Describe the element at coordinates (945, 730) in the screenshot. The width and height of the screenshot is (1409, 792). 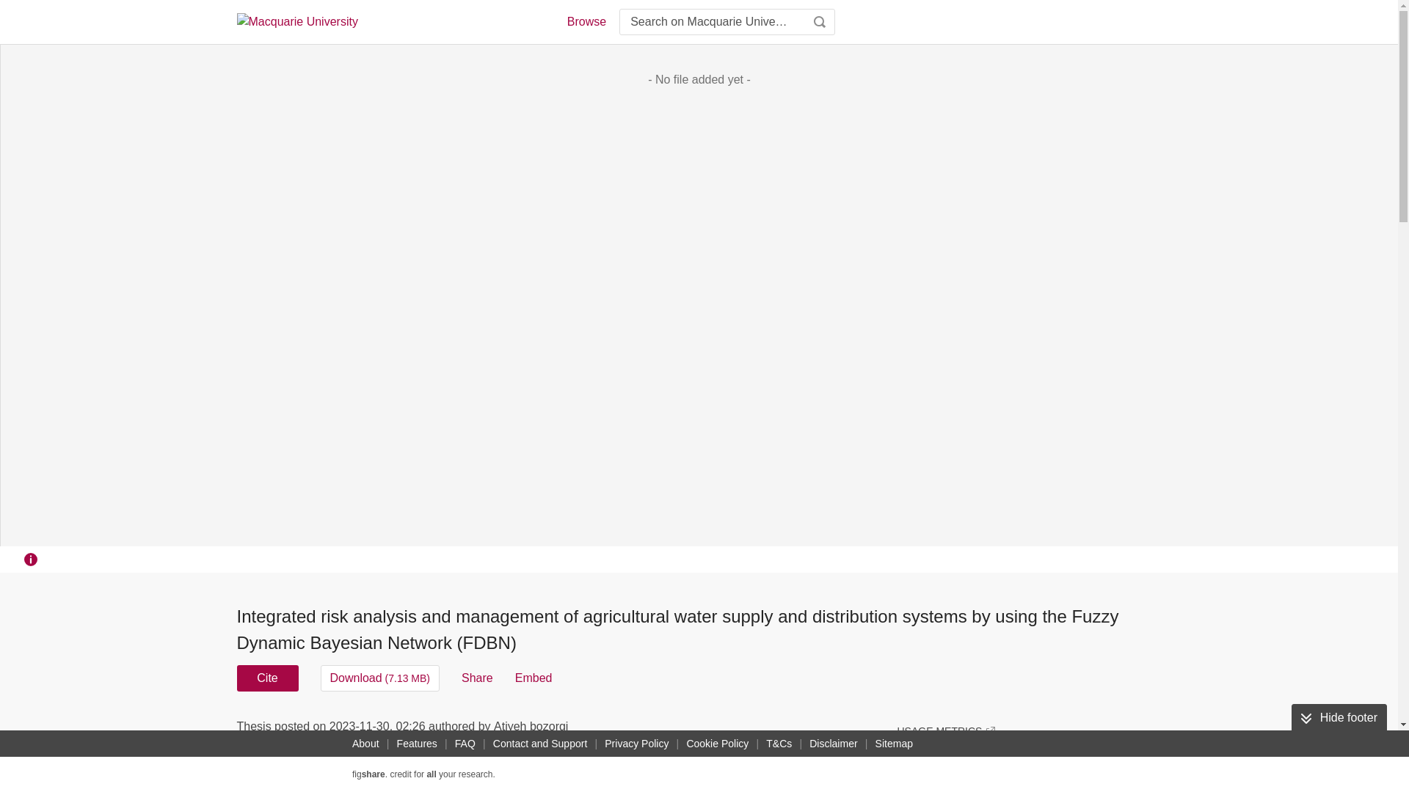
I see `USAGE METRICS` at that location.